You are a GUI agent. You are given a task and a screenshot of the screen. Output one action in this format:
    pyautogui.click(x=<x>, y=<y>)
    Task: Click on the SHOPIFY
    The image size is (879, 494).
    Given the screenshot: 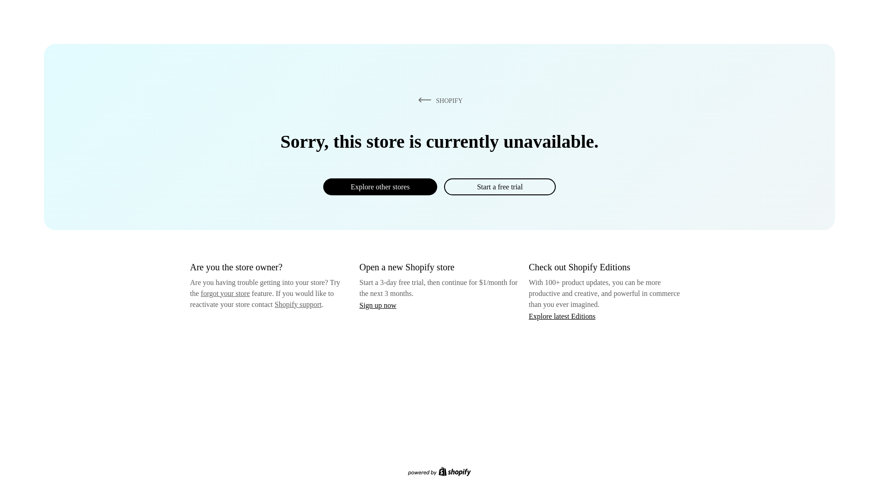 What is the action you would take?
    pyautogui.click(x=439, y=100)
    